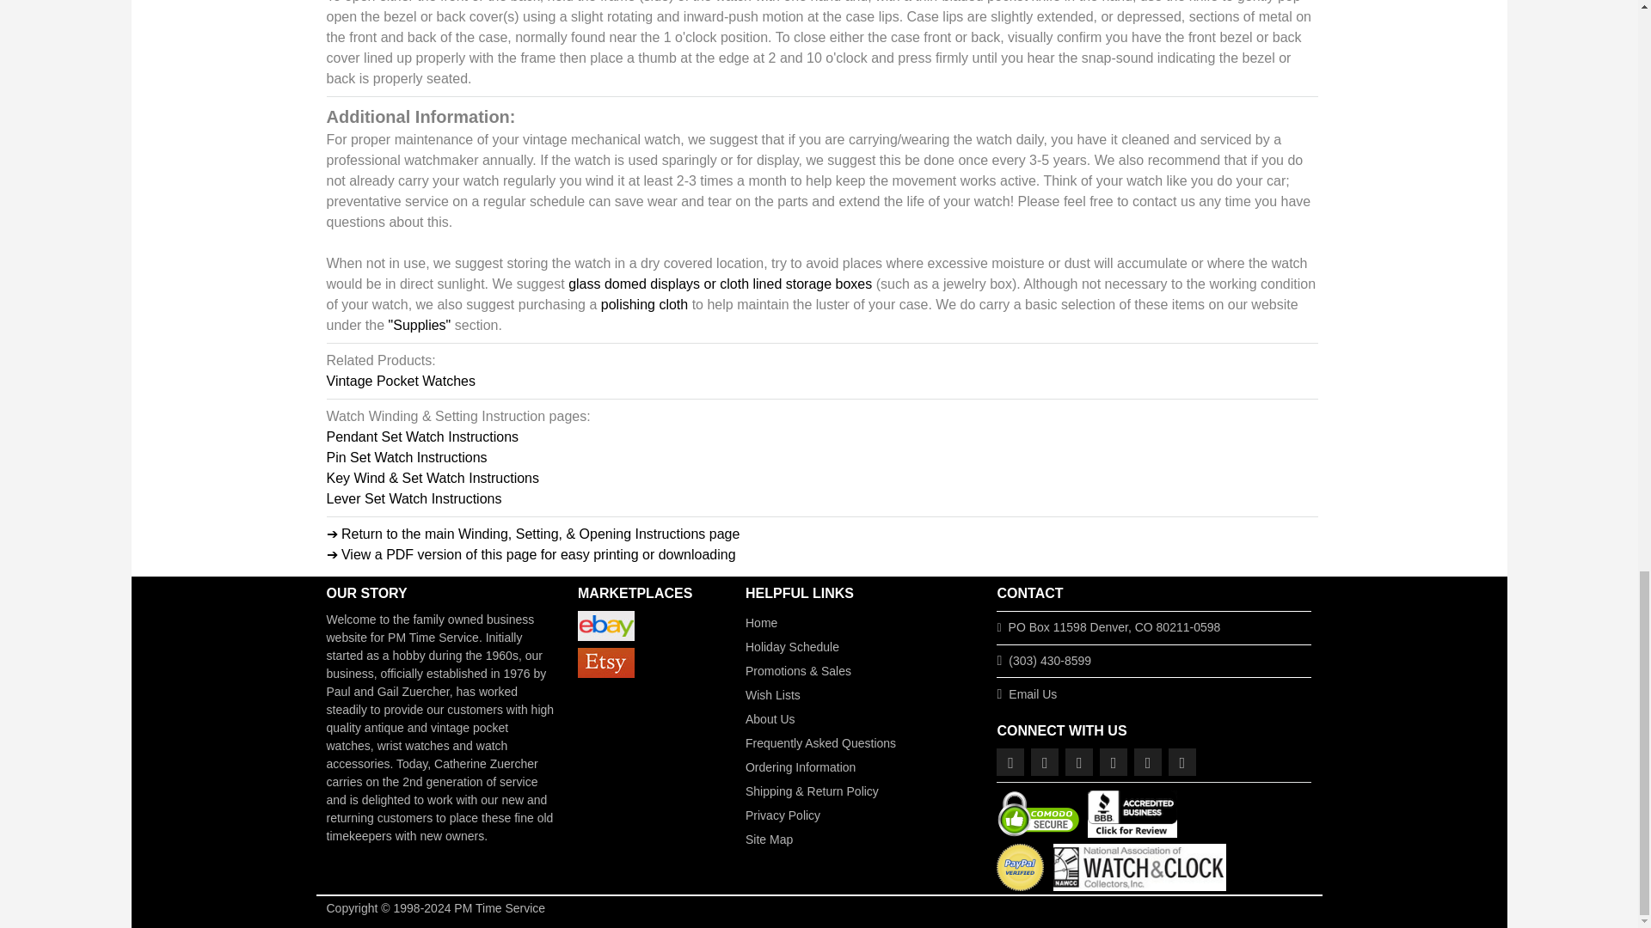 The width and height of the screenshot is (1651, 928). Describe the element at coordinates (1132, 813) in the screenshot. I see `Click for the Business Review of PM Time Service` at that location.